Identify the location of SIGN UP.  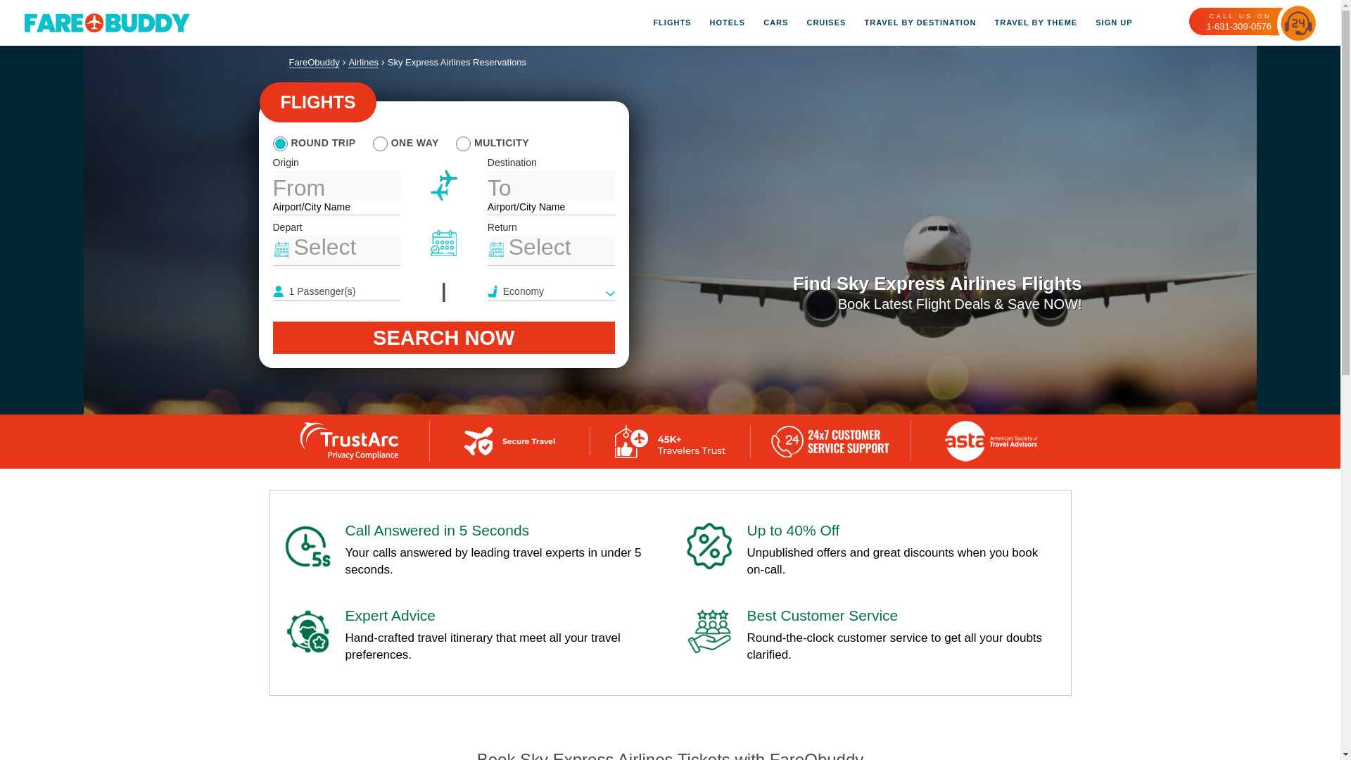
(1104, 23).